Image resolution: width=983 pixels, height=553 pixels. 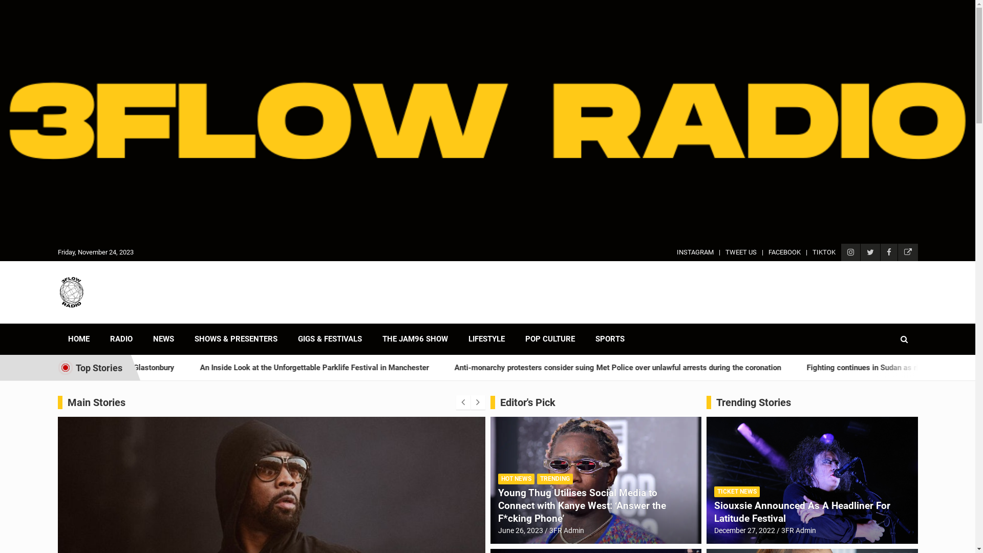 I want to click on GIGS & FESTIVALS, so click(x=330, y=339).